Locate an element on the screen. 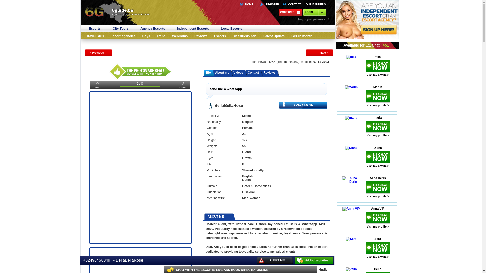  ABOUT ME is located at coordinates (219, 217).